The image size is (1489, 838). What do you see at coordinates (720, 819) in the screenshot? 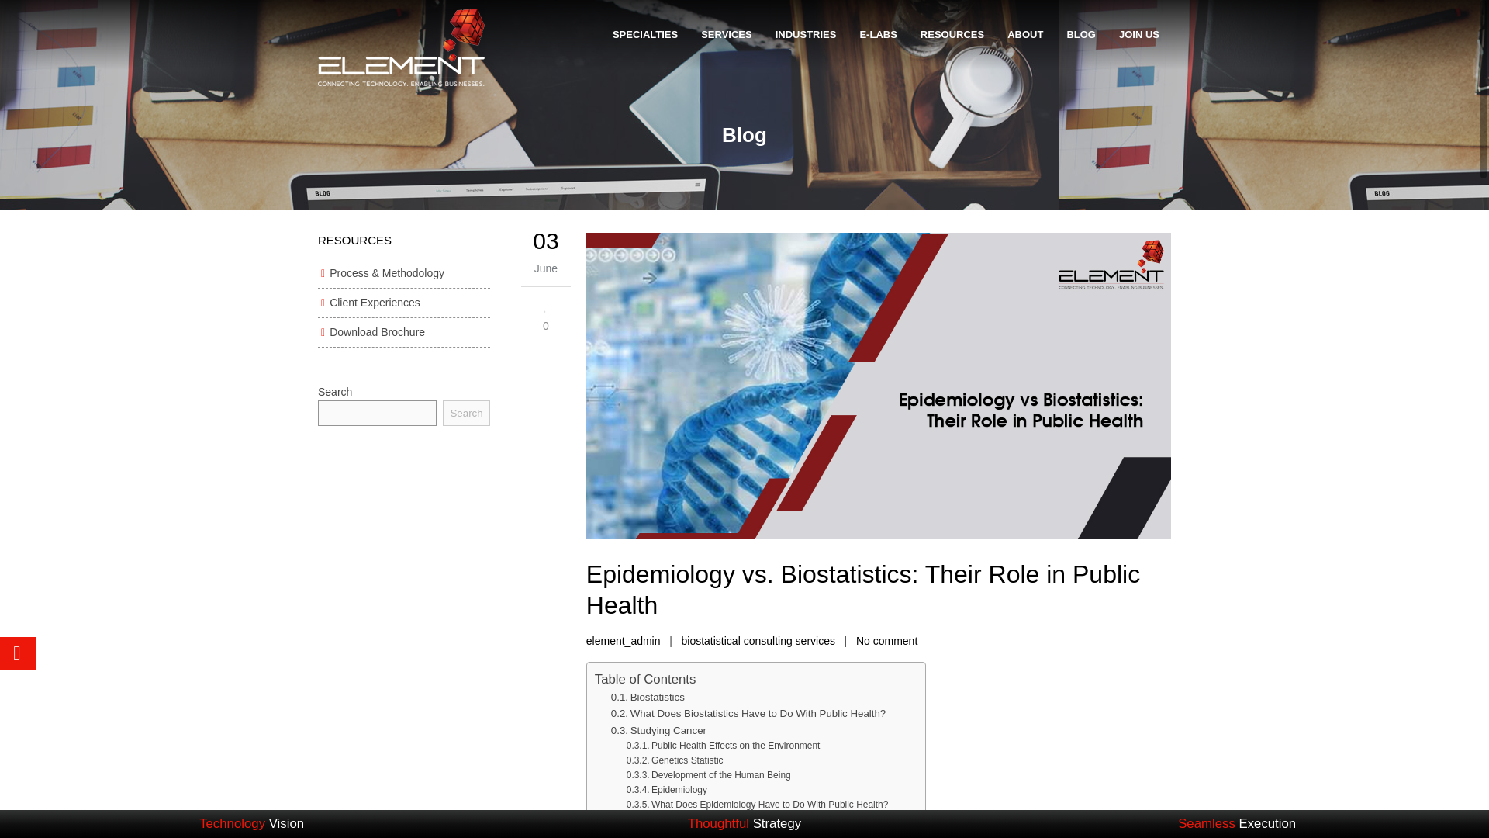
I see `Diseases spread by food and water` at bounding box center [720, 819].